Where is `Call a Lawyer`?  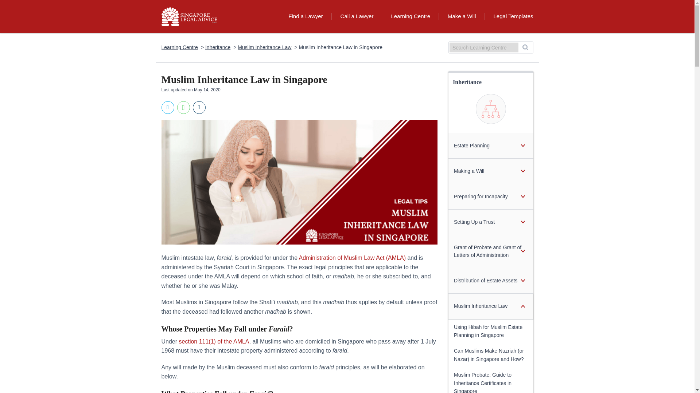 Call a Lawyer is located at coordinates (357, 16).